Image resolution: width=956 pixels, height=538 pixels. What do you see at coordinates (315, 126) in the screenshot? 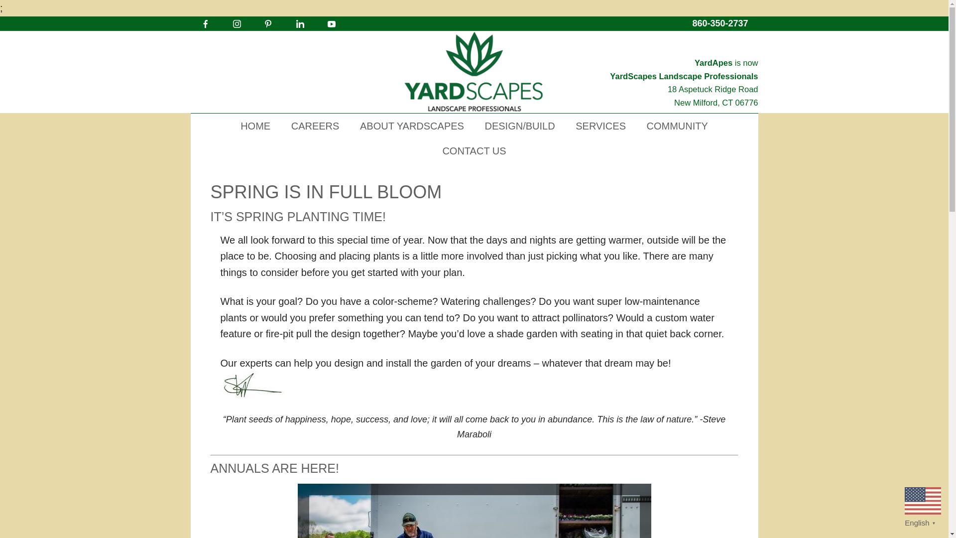
I see `CAREERS` at bounding box center [315, 126].